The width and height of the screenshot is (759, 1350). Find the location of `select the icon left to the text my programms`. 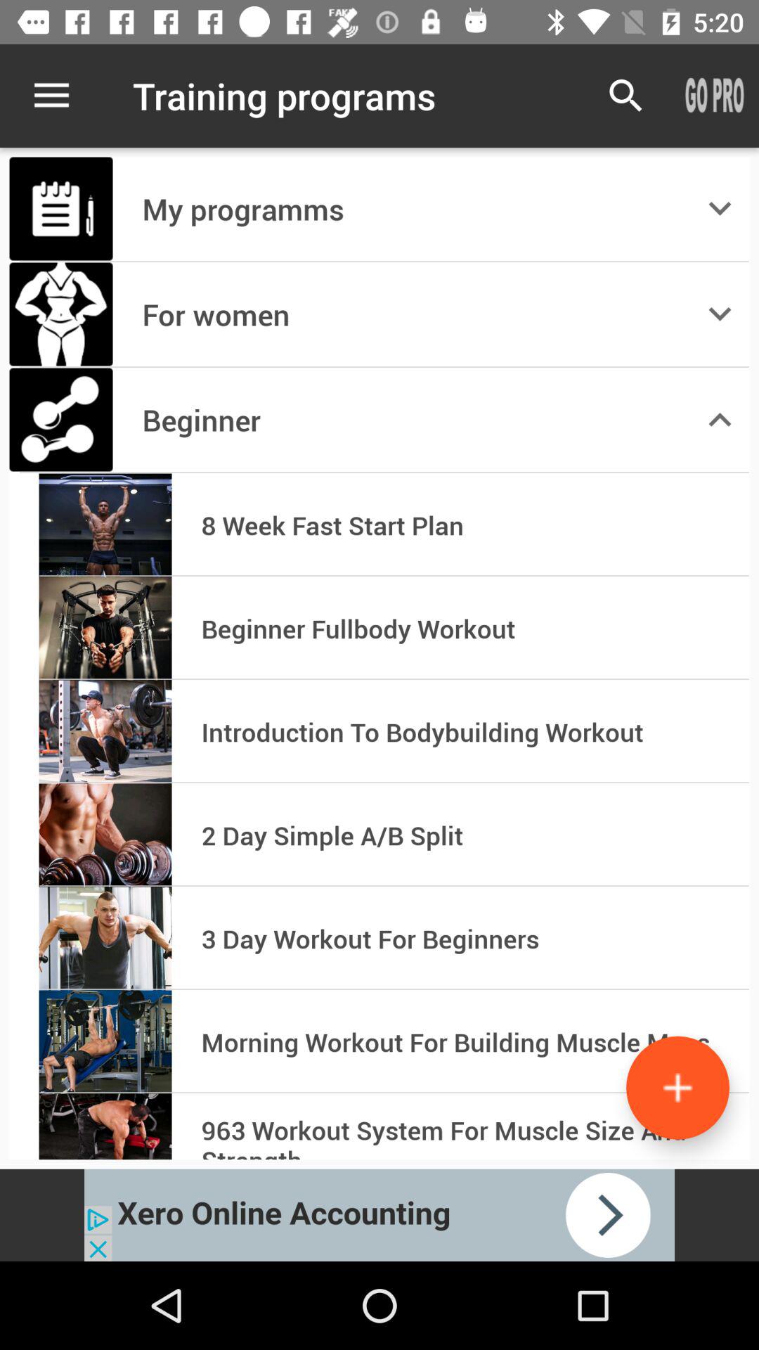

select the icon left to the text my programms is located at coordinates (61, 209).